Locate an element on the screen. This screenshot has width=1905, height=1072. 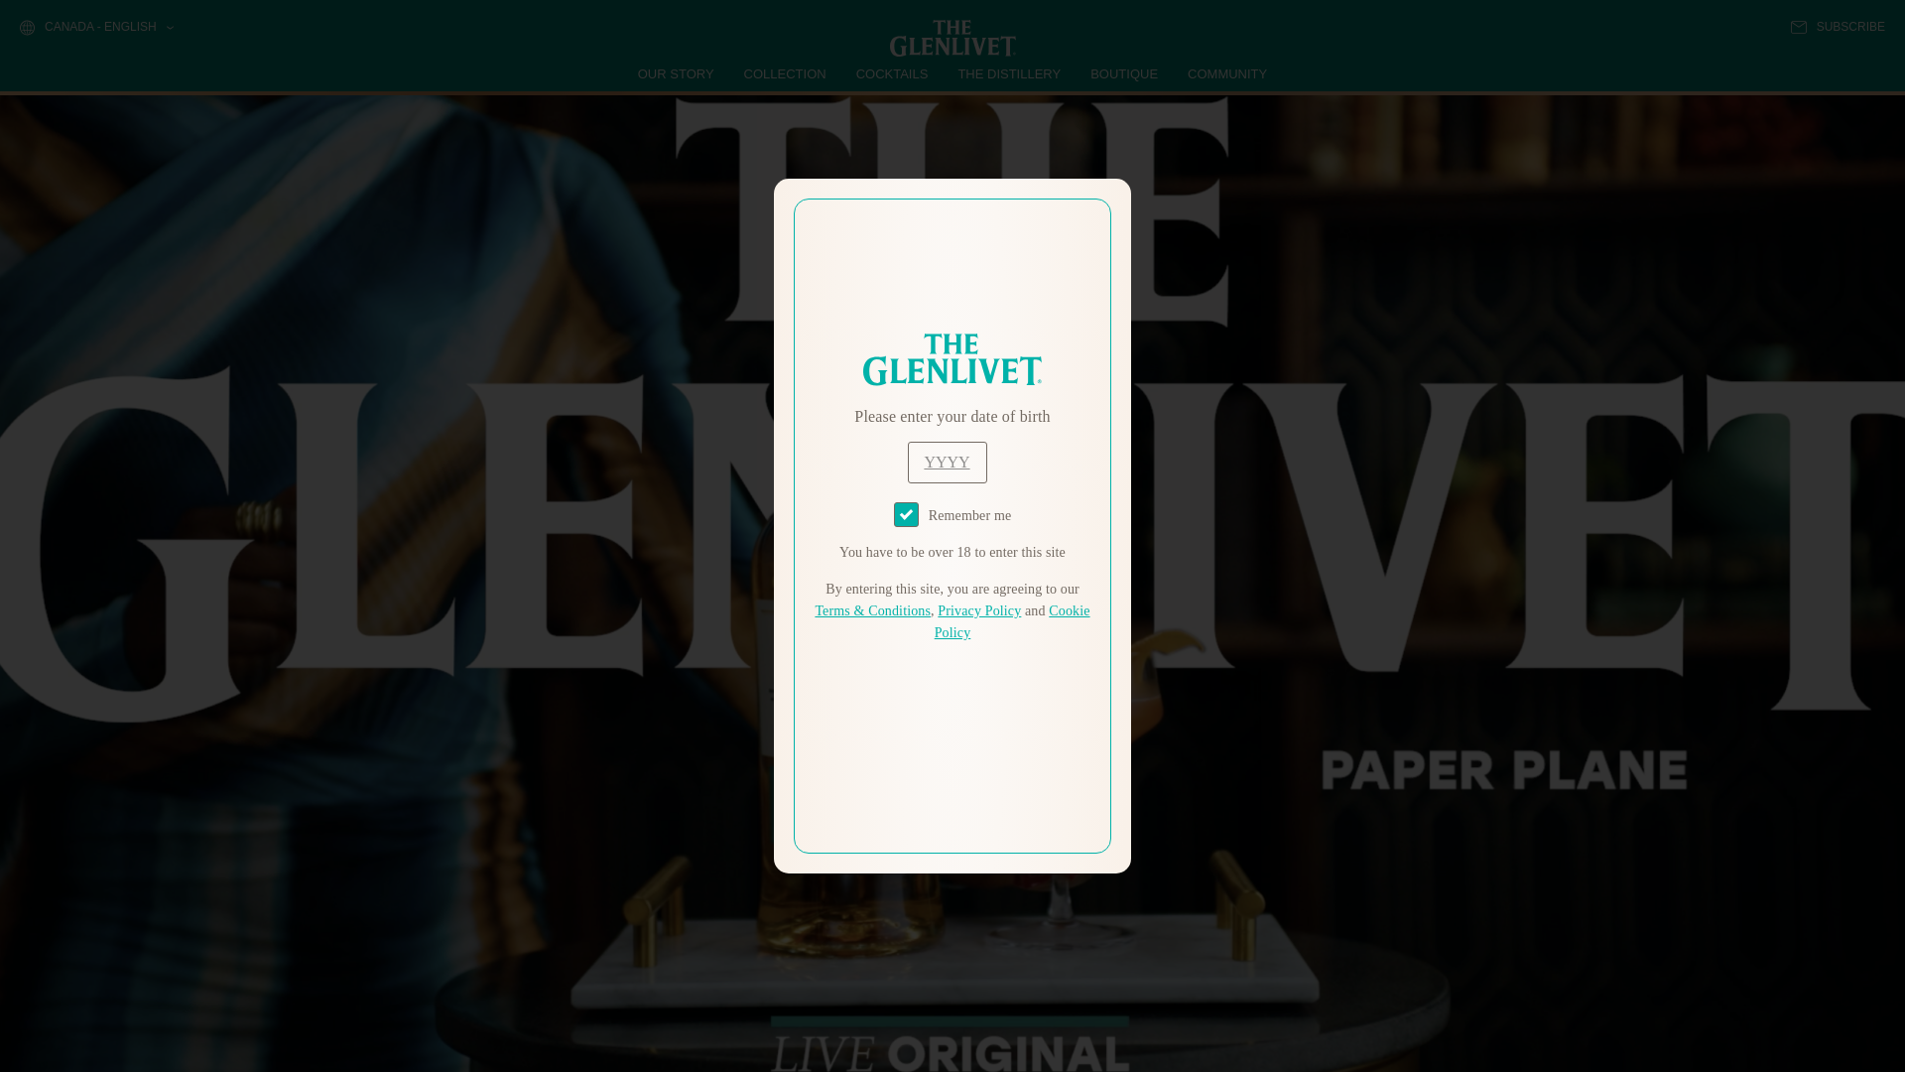
CANADA - ENGLISH is located at coordinates (95, 28).